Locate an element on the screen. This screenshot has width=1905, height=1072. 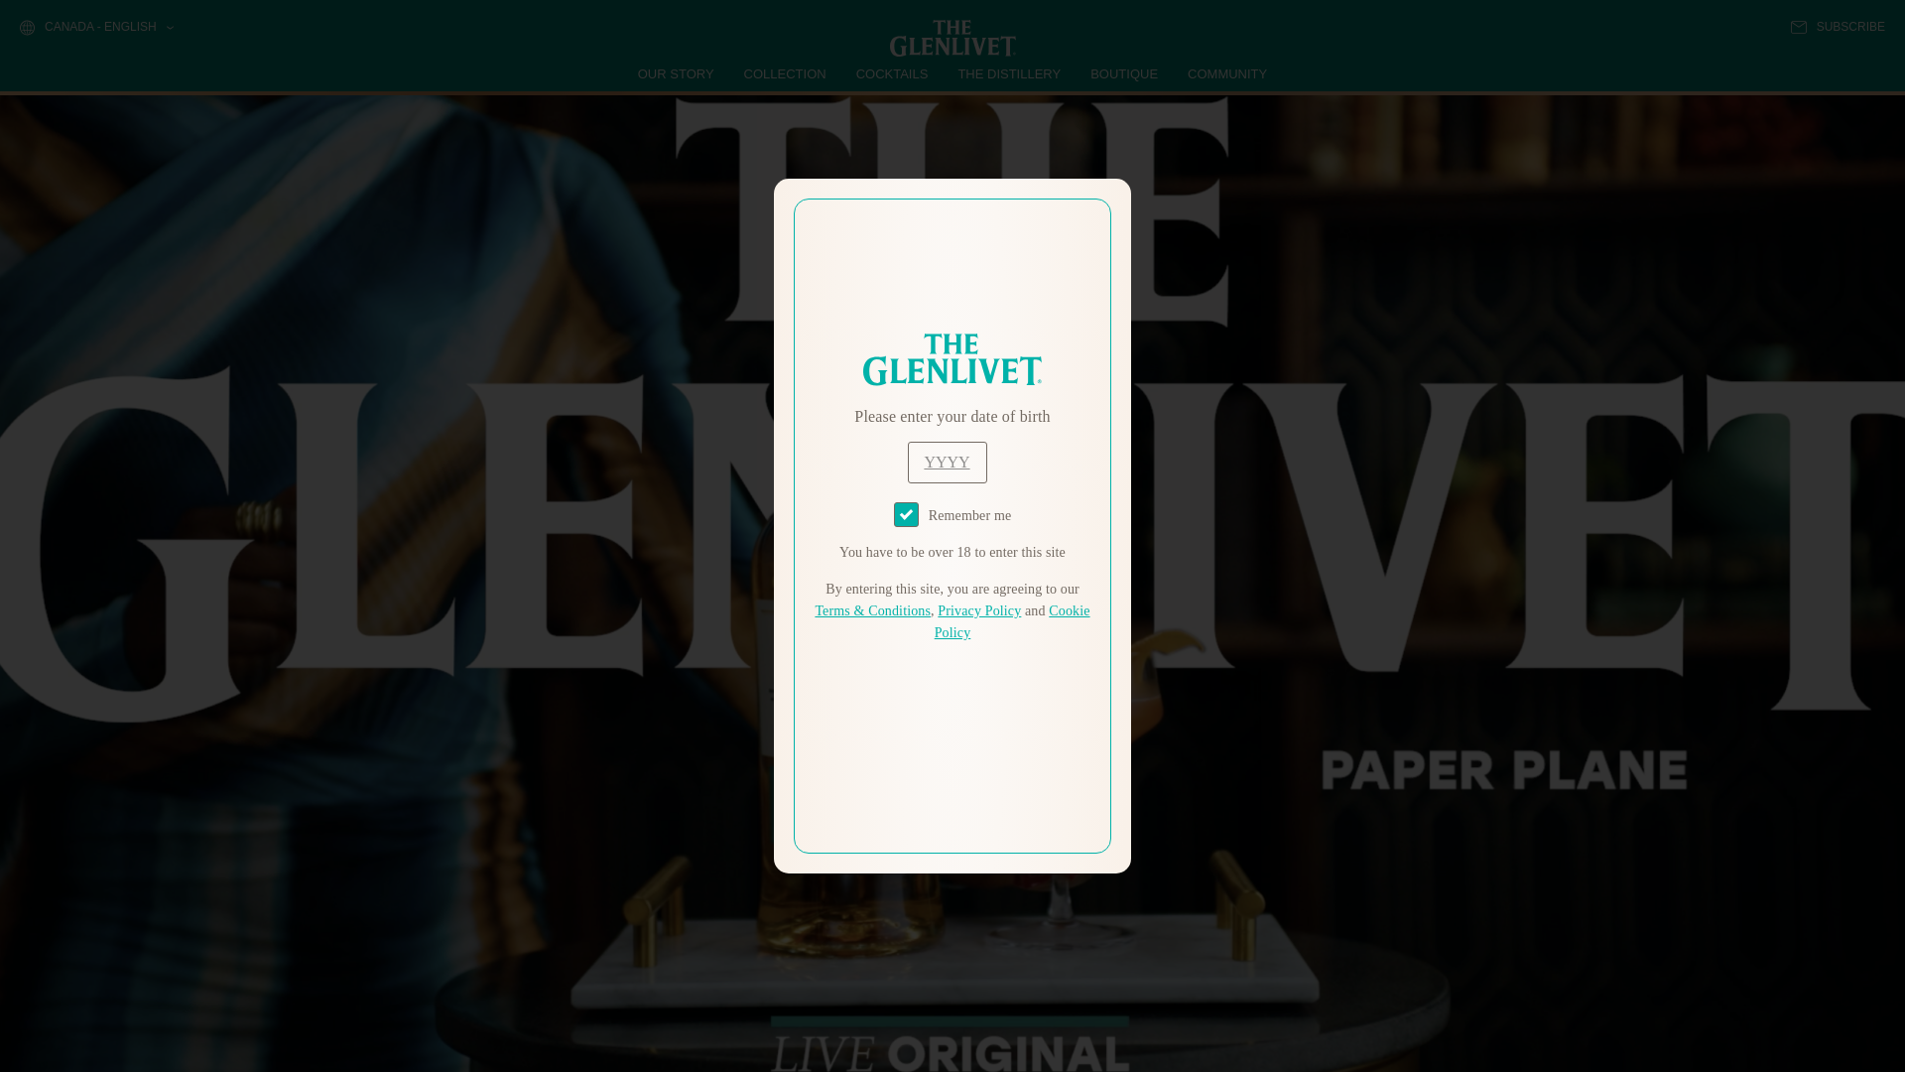
CANADA - ENGLISH is located at coordinates (95, 28).